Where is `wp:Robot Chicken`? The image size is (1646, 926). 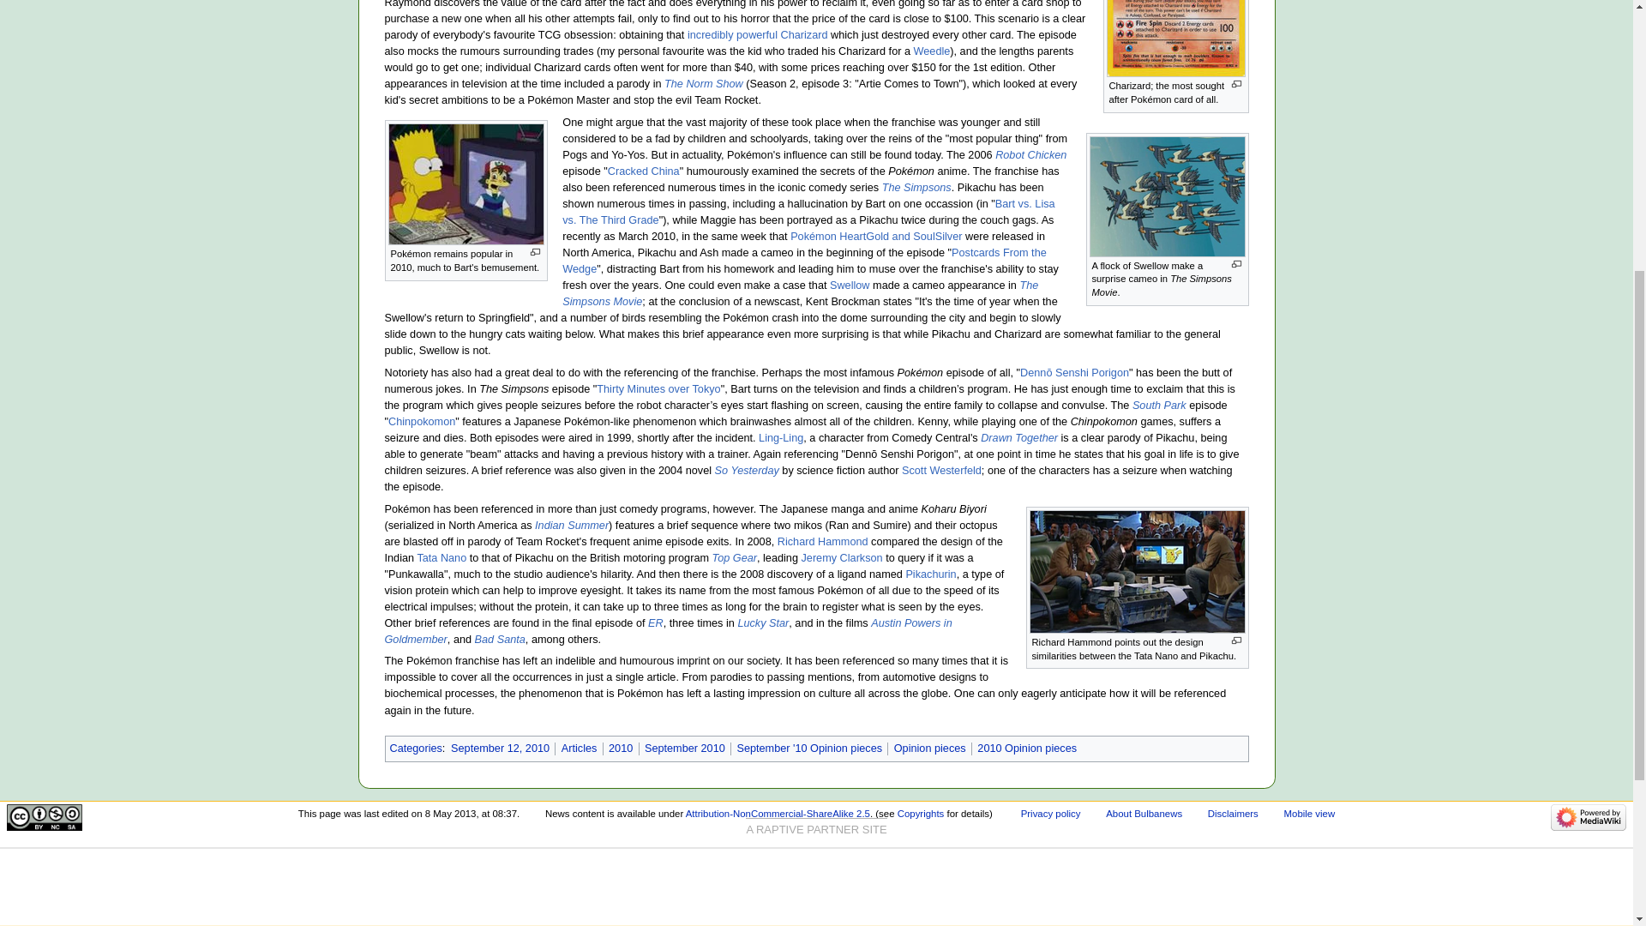 wp:Robot Chicken is located at coordinates (1030, 154).